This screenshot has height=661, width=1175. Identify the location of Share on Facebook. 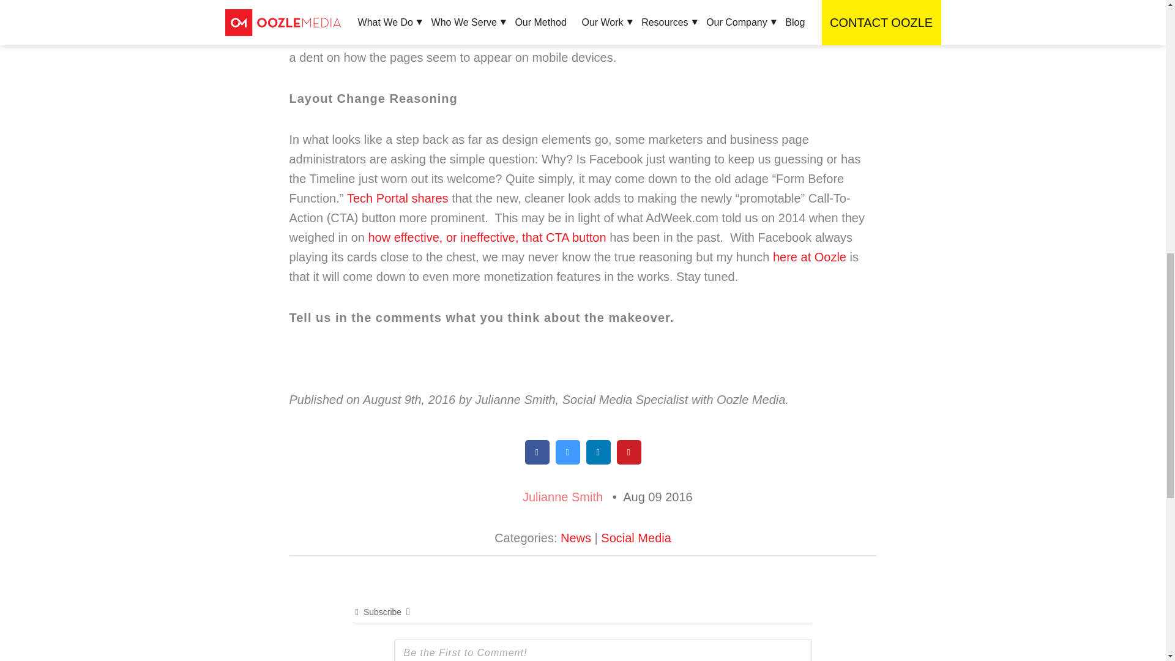
(537, 461).